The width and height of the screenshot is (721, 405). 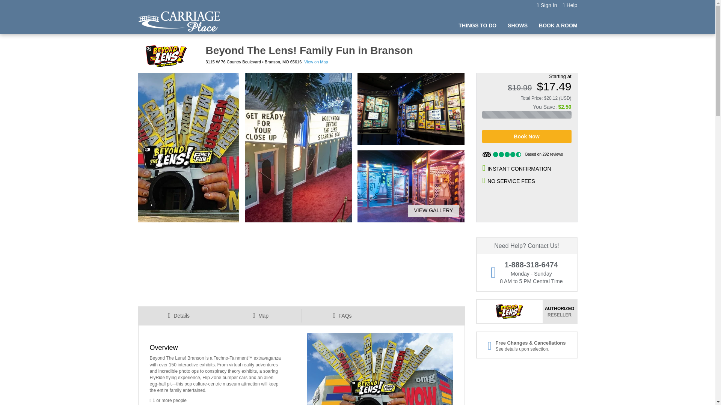 What do you see at coordinates (261, 316) in the screenshot?
I see `Map` at bounding box center [261, 316].